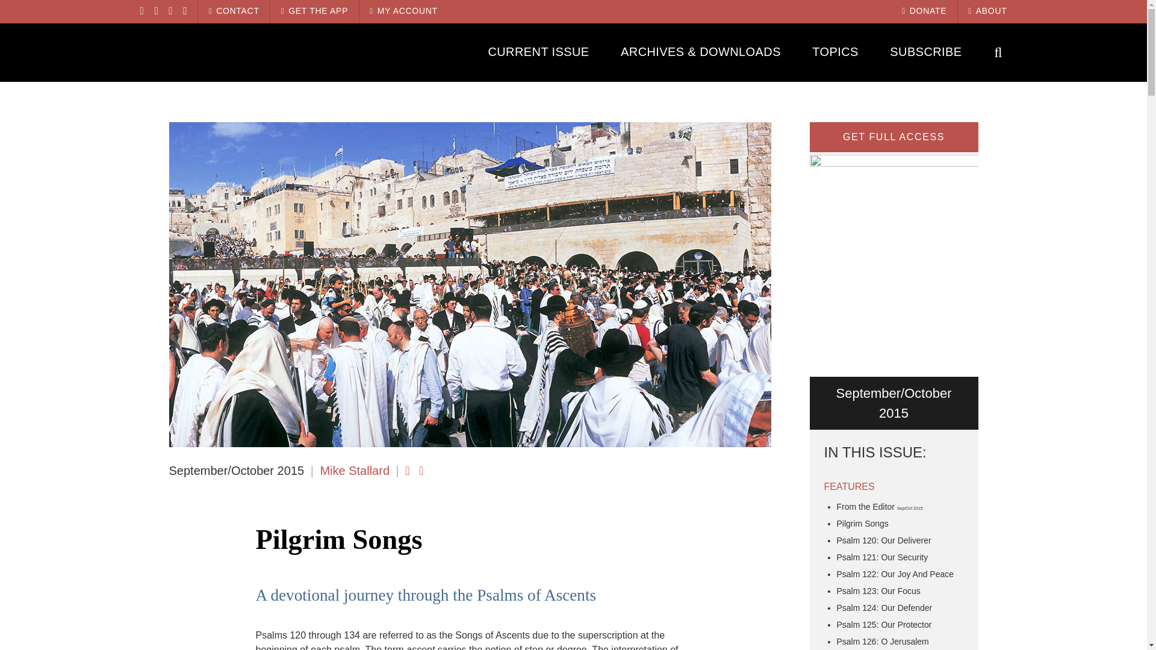 This screenshot has width=1156, height=650. I want to click on GET FULL ACCESS, so click(893, 137).